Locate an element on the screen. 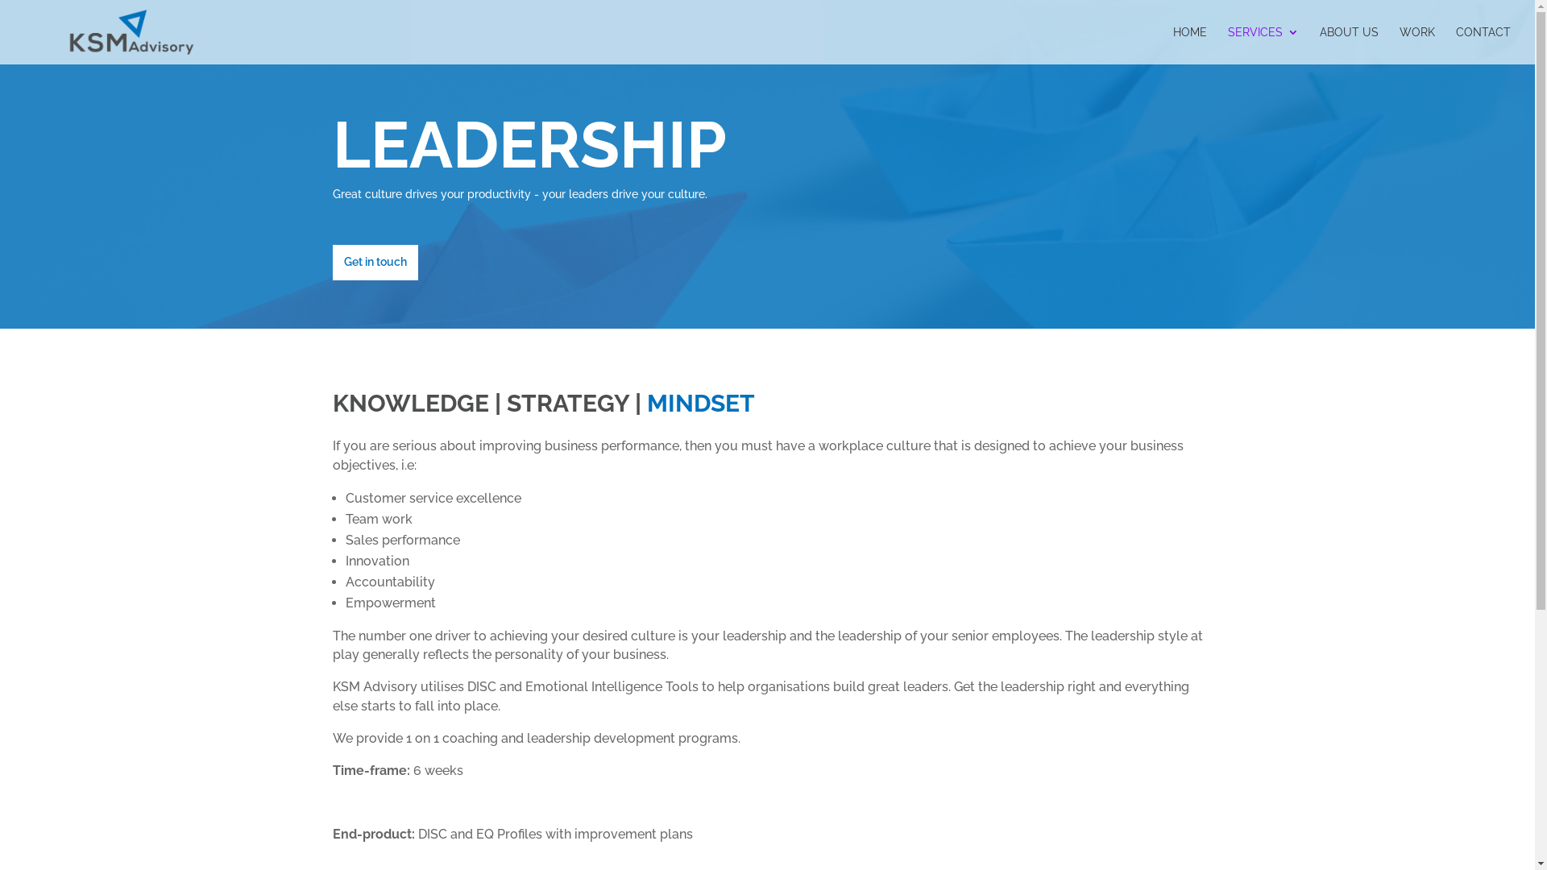 This screenshot has height=870, width=1547. ABOUT US is located at coordinates (1349, 45).